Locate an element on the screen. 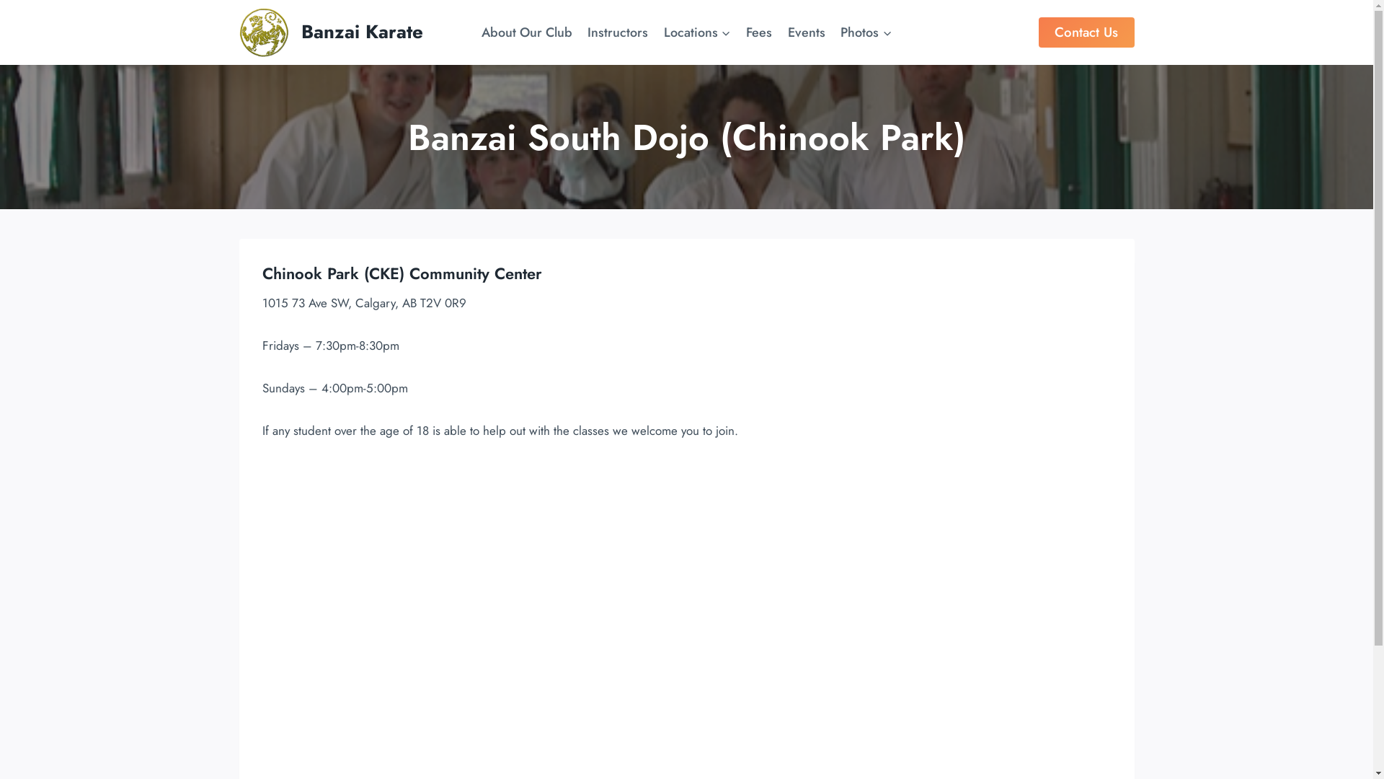 The image size is (1384, 779). Locations is located at coordinates (698, 32).